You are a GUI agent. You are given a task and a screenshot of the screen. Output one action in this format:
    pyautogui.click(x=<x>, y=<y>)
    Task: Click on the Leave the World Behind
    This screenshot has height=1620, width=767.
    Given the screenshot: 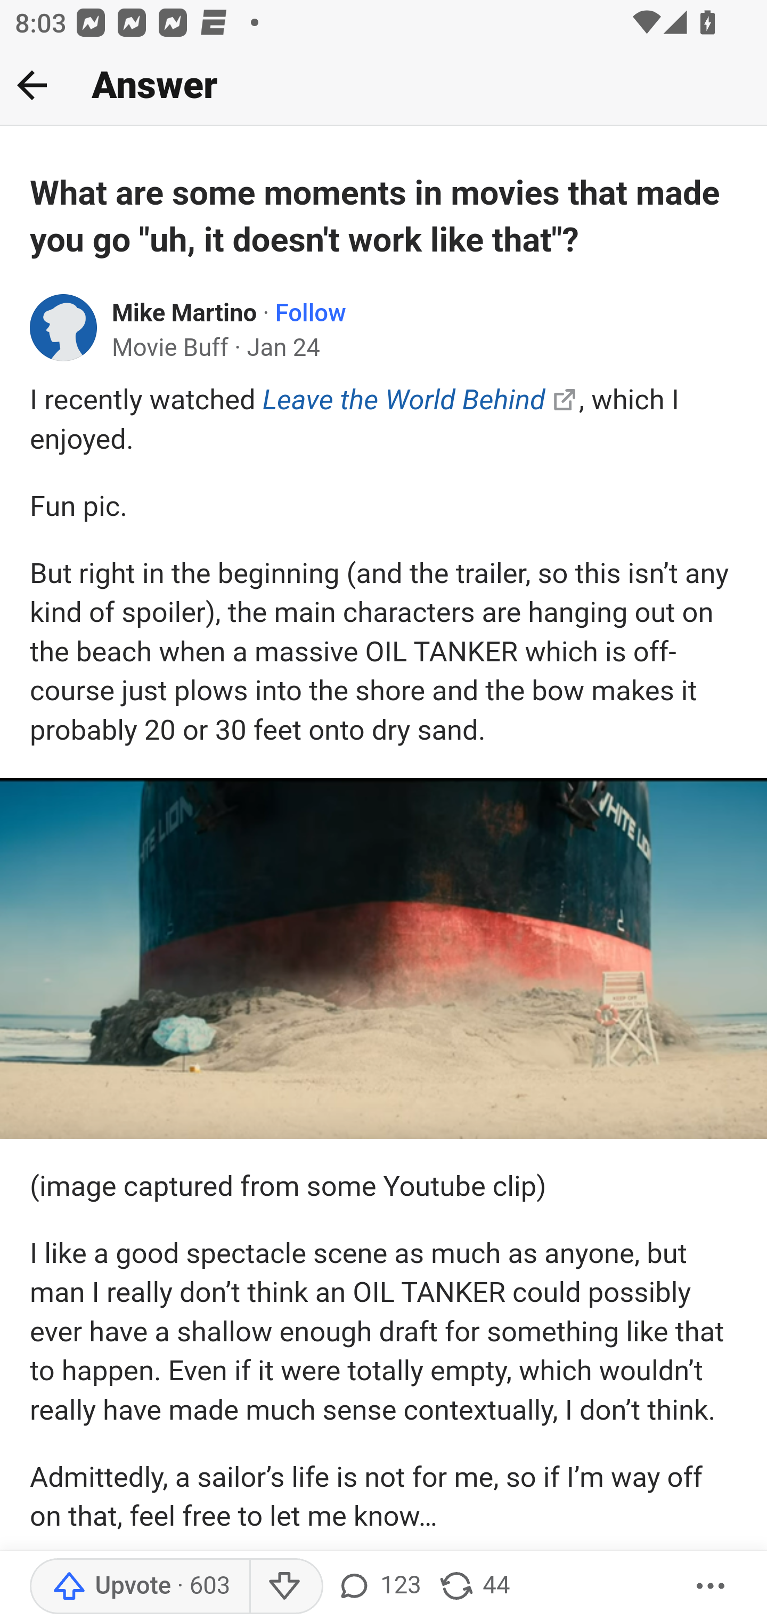 What is the action you would take?
    pyautogui.click(x=403, y=400)
    